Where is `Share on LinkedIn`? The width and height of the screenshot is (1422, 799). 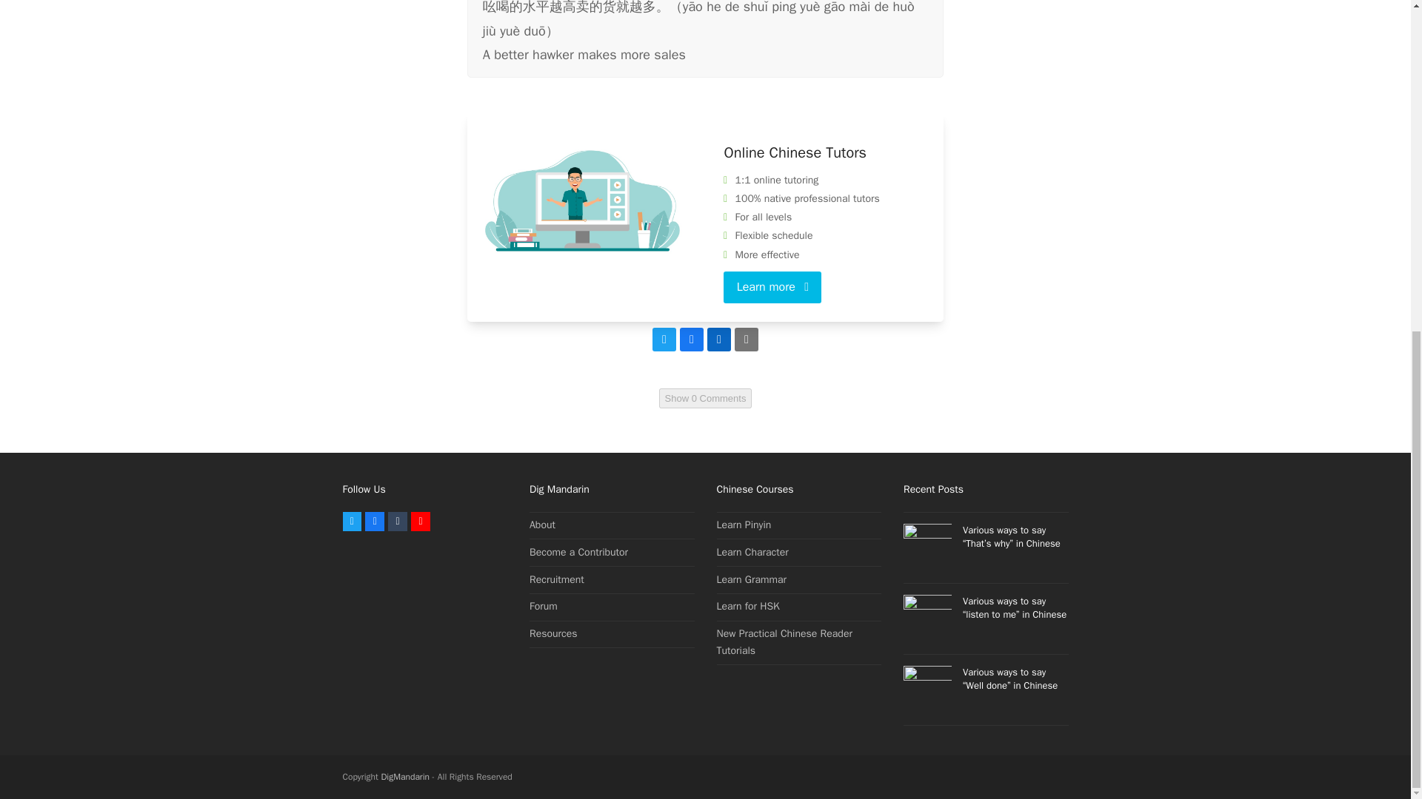
Share on LinkedIn is located at coordinates (718, 339).